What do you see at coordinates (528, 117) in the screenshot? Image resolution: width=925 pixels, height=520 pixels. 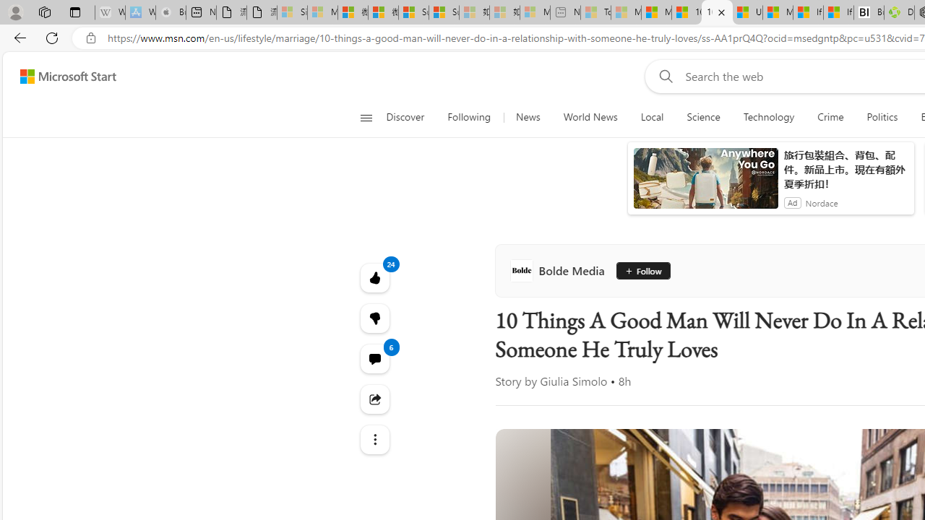 I see `News` at bounding box center [528, 117].